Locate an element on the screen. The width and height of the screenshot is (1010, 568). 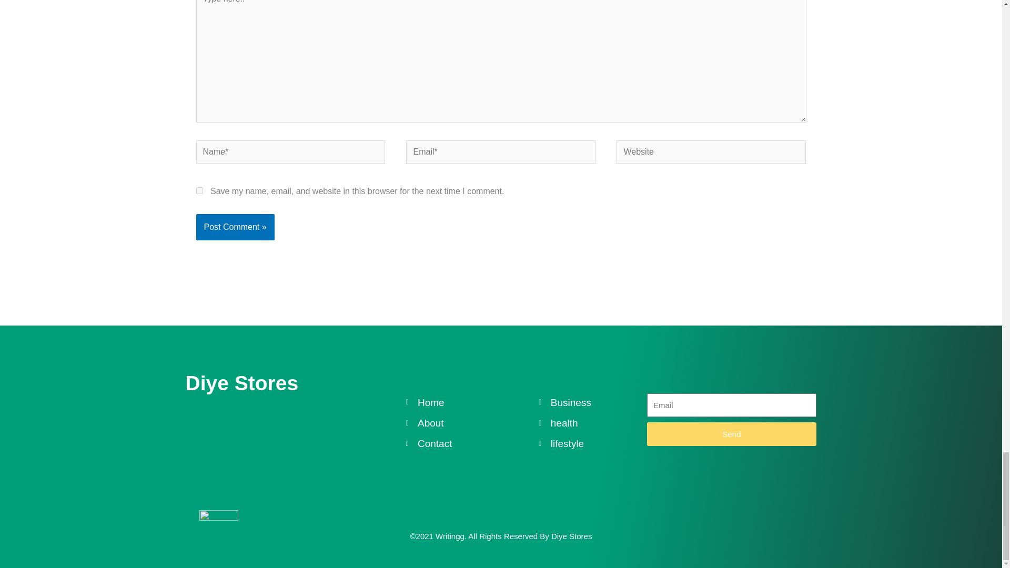
Business is located at coordinates (592, 403).